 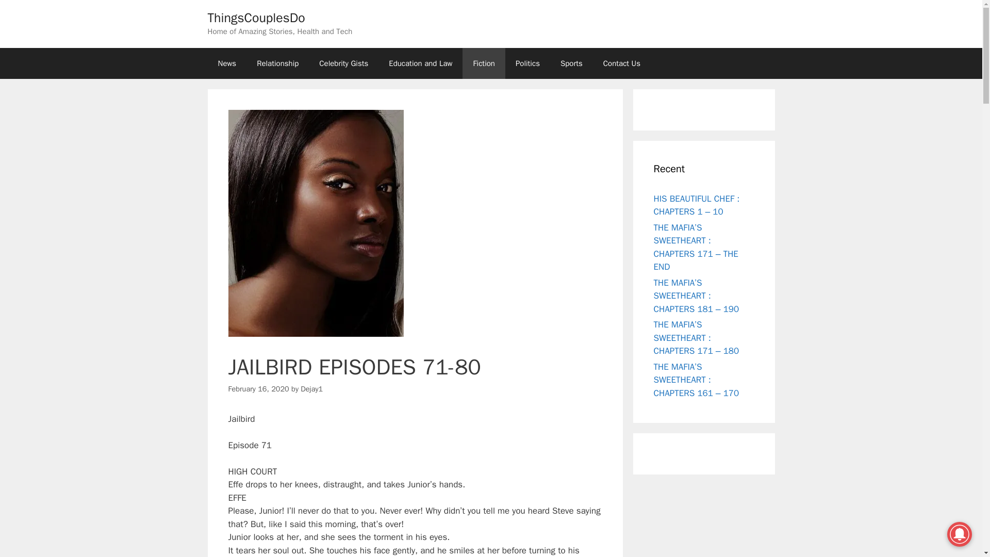 I want to click on Celebrity Gists, so click(x=343, y=63).